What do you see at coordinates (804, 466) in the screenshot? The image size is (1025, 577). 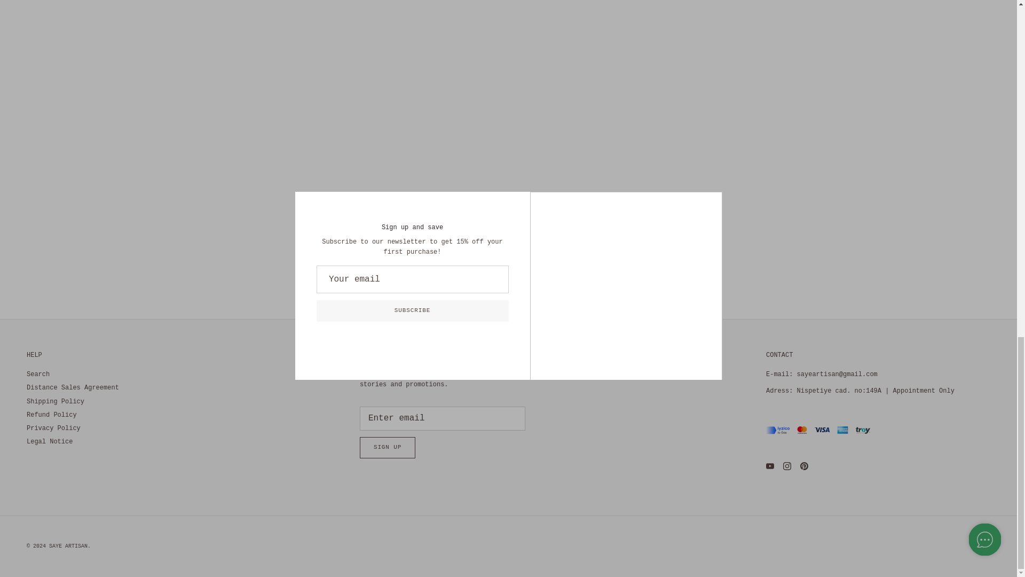 I see `Pinterest` at bounding box center [804, 466].